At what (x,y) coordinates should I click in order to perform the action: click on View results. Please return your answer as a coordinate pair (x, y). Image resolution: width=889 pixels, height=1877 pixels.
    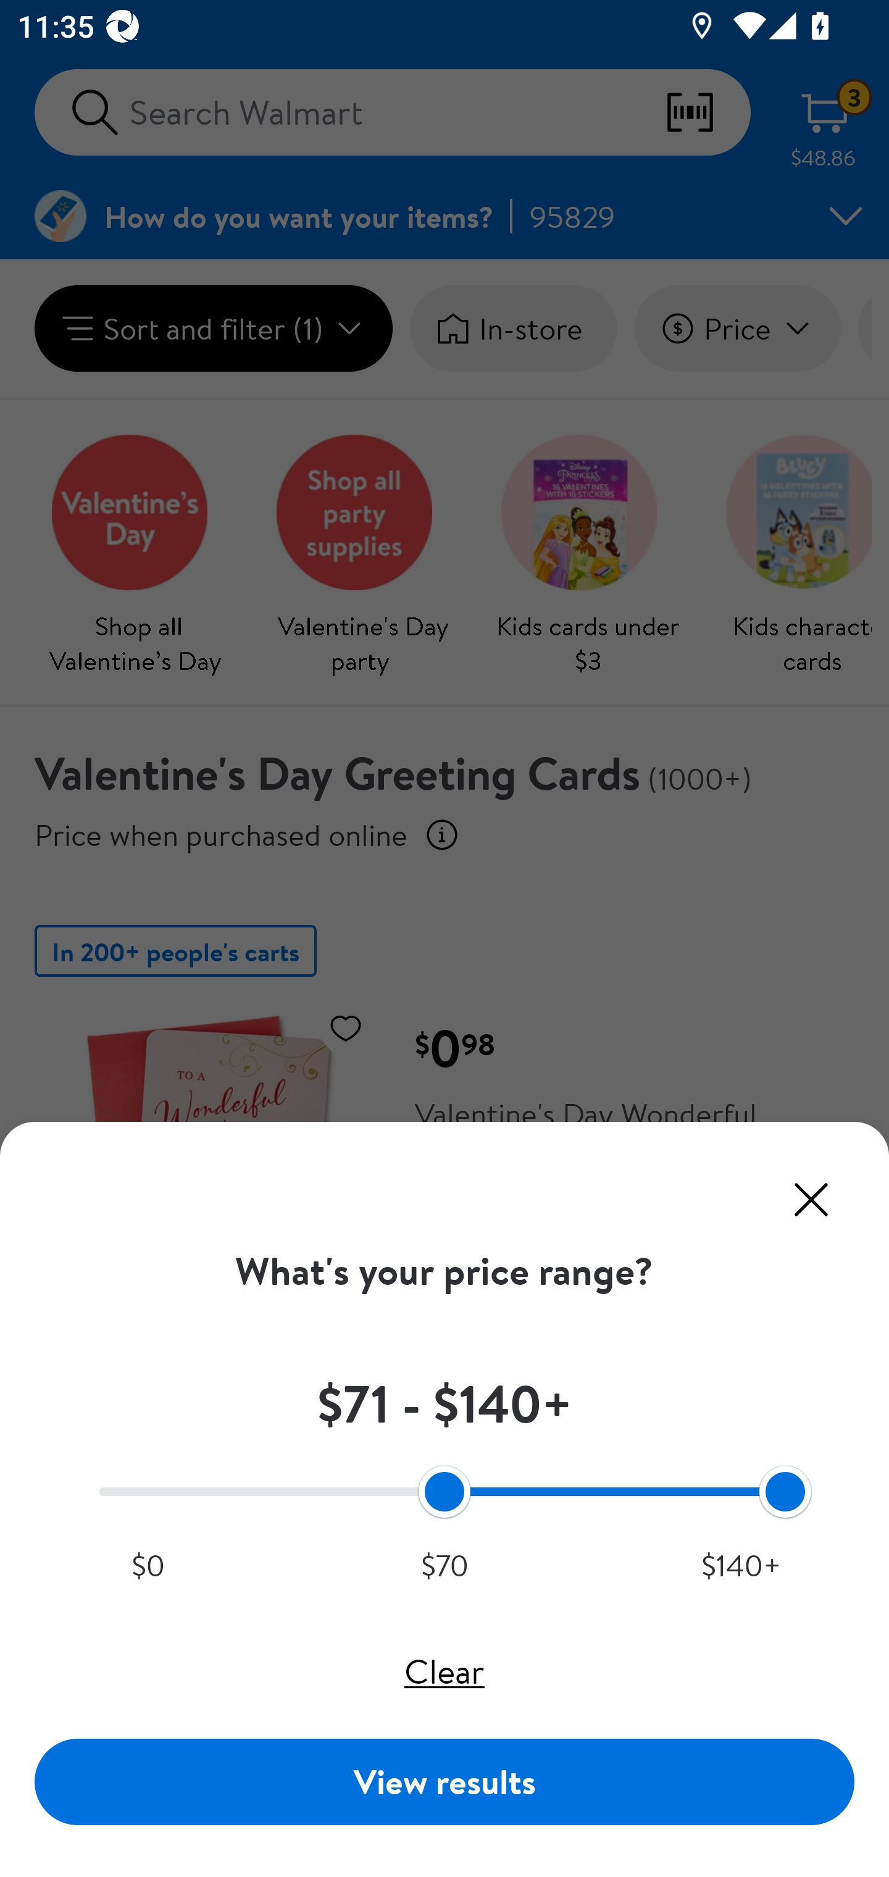
    Looking at the image, I should click on (444, 1781).